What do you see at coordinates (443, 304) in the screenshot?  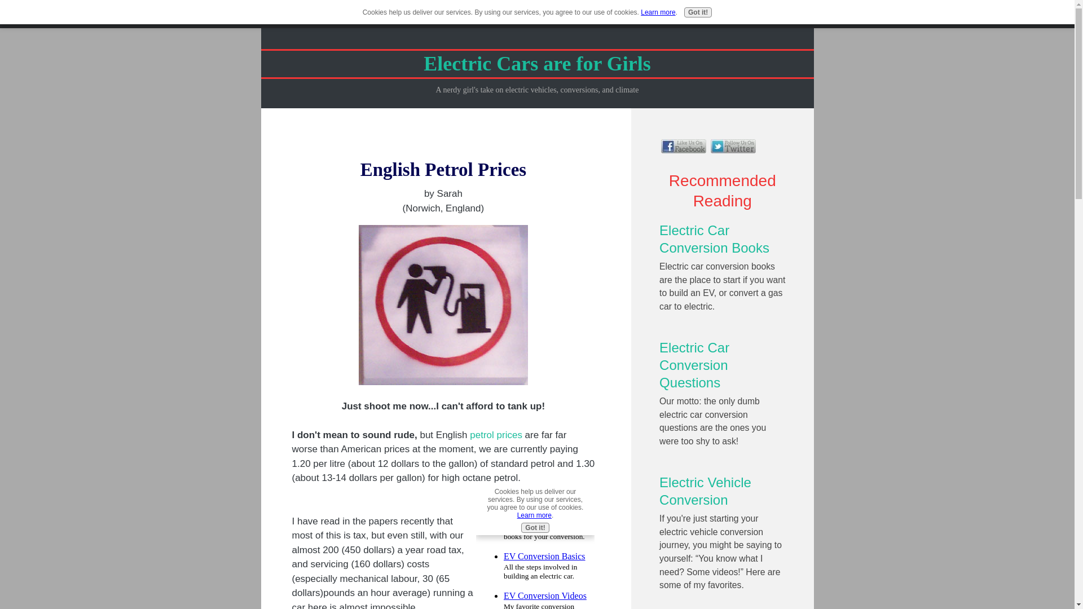 I see `Just shoot me now...I can't afford to tank up!` at bounding box center [443, 304].